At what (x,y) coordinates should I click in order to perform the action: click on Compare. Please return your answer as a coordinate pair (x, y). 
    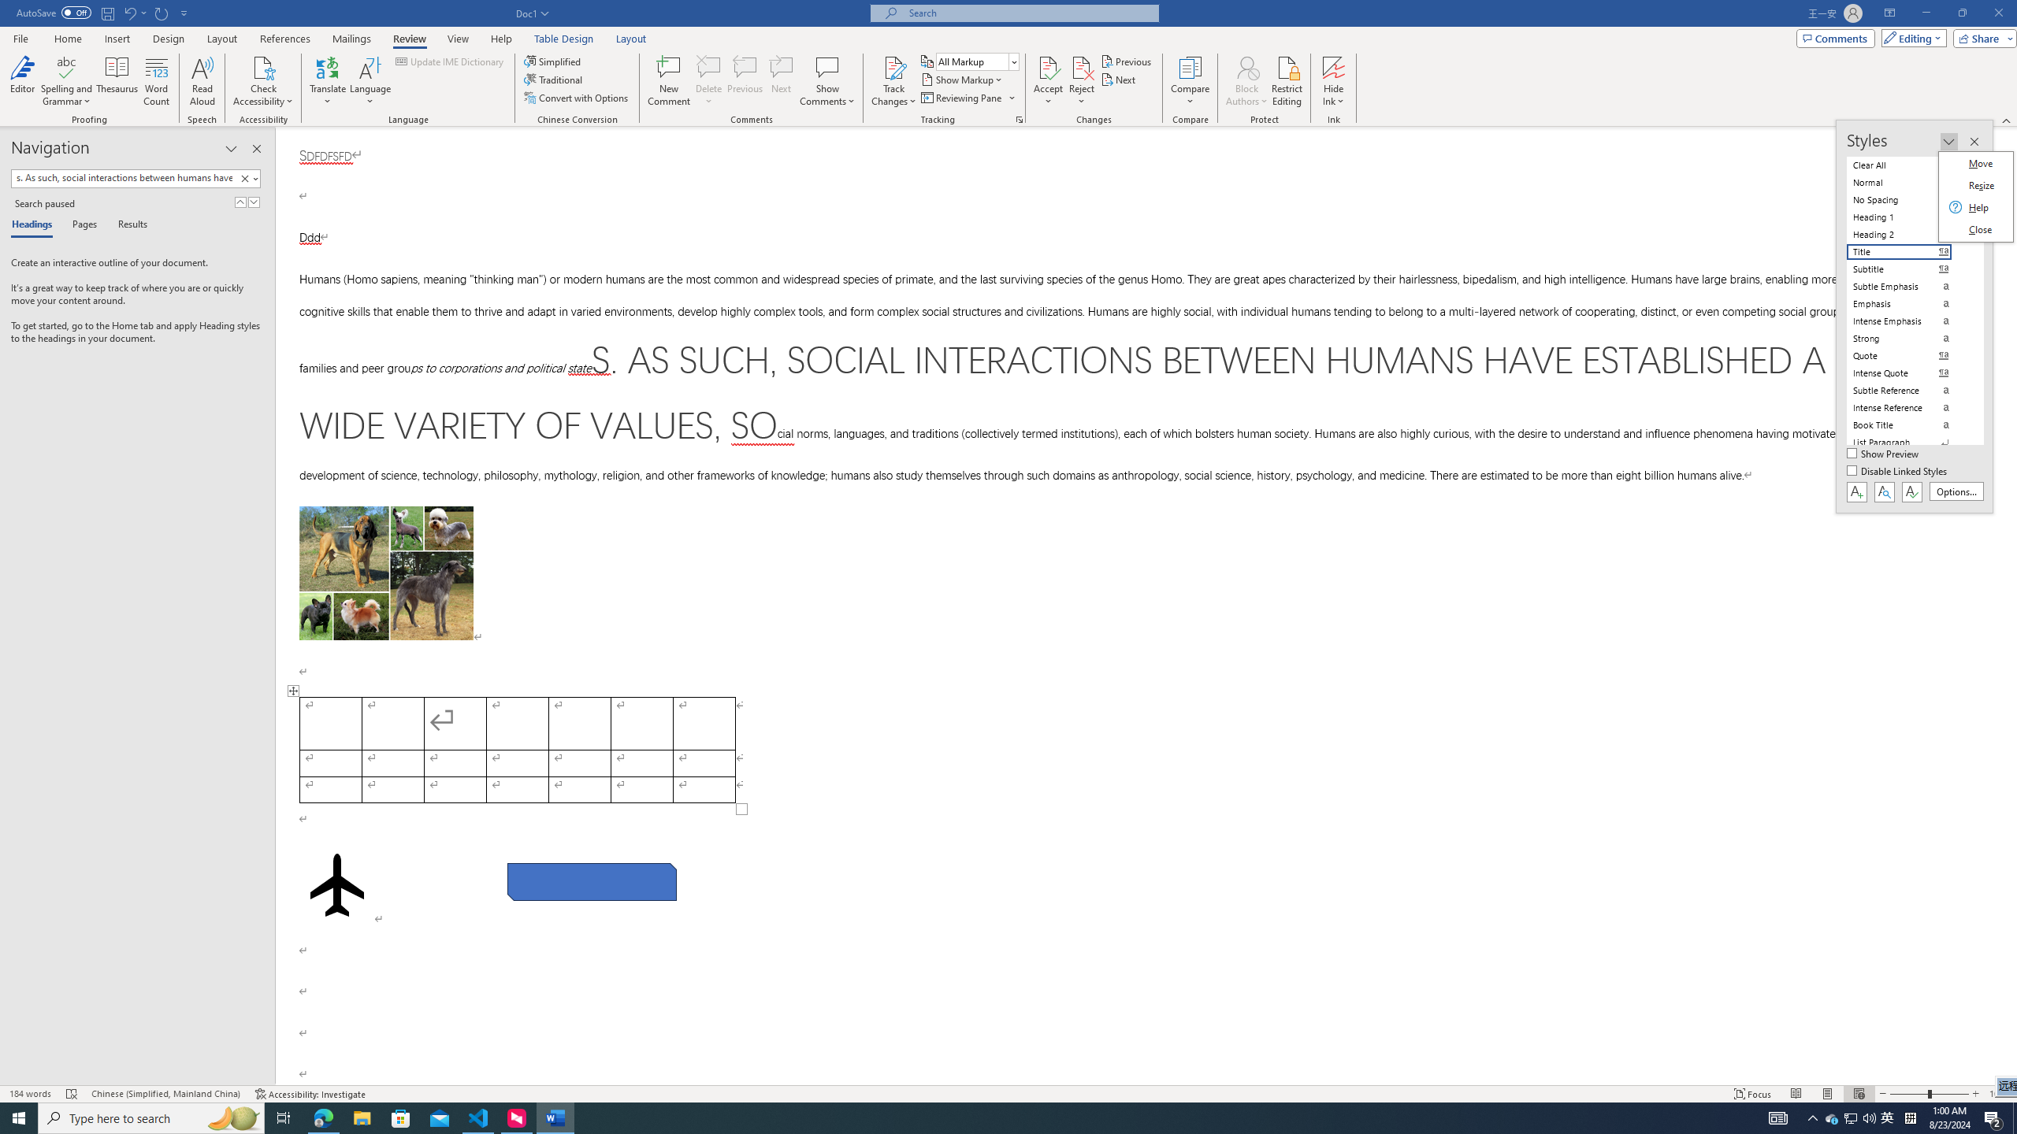
    Looking at the image, I should click on (1191, 81).